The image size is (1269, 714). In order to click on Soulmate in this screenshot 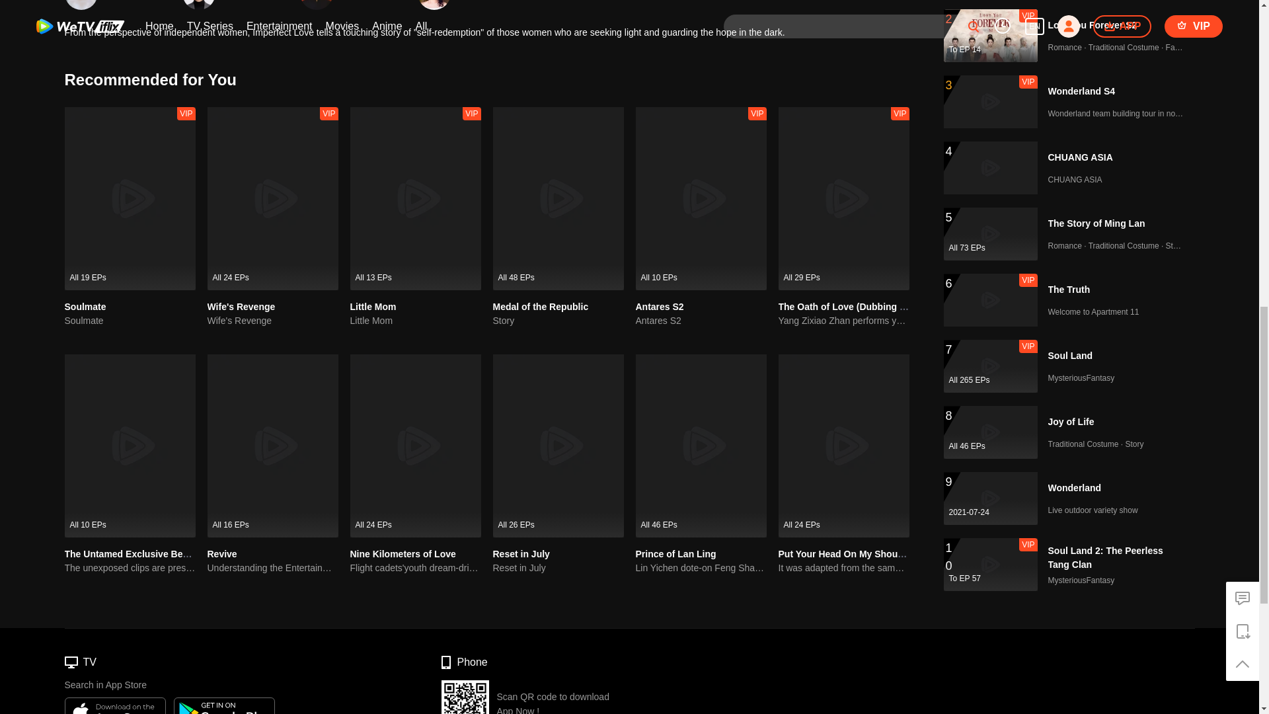, I will do `click(85, 306)`.